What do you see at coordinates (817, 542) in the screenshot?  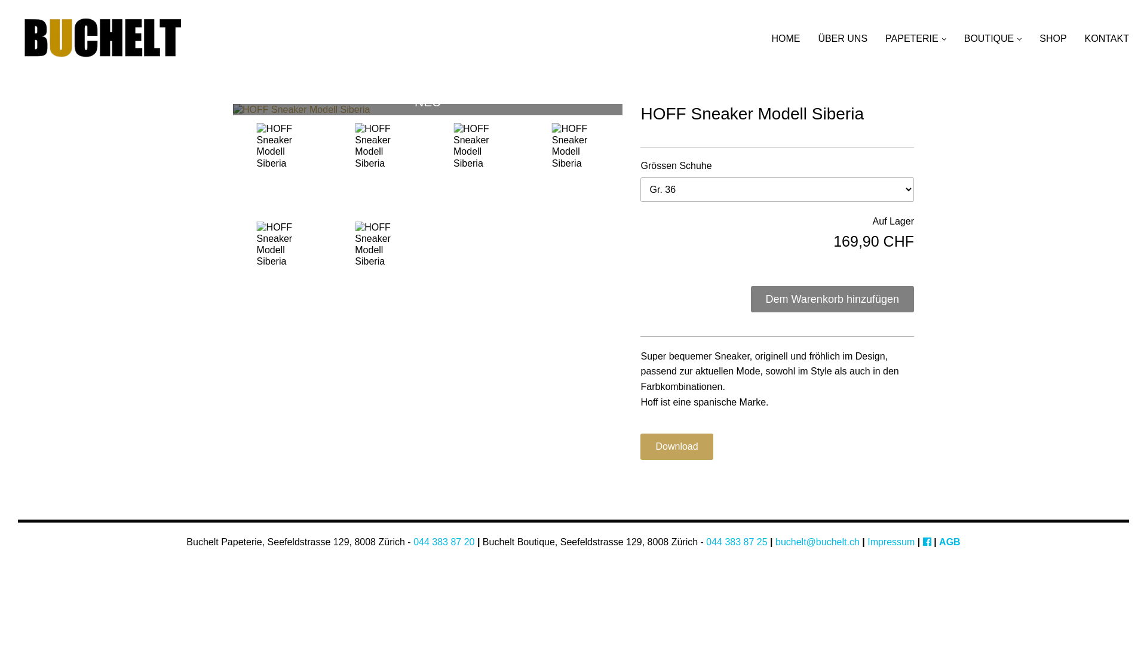 I see `buchelt@buchelt.ch` at bounding box center [817, 542].